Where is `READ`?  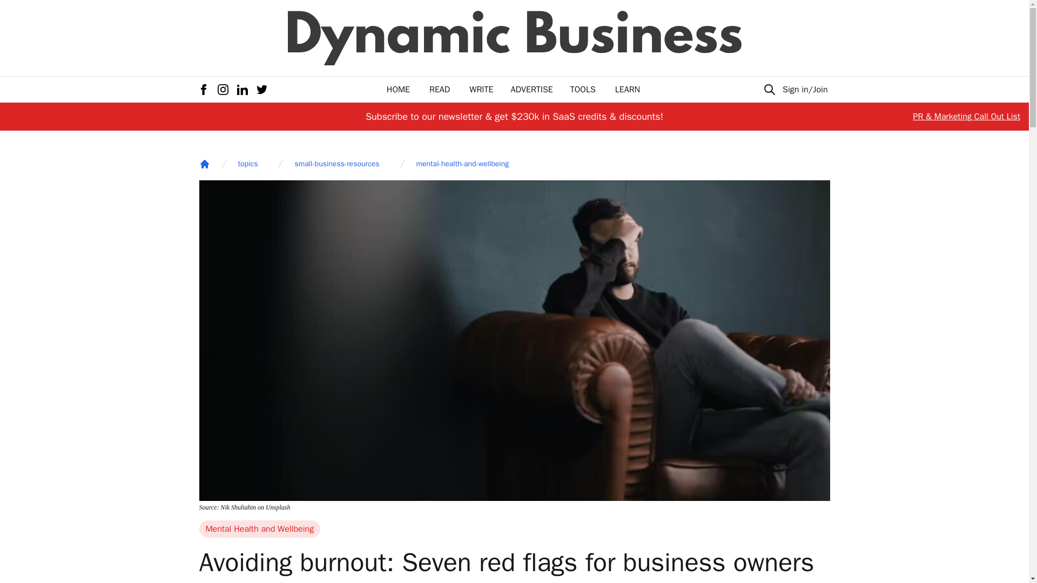 READ is located at coordinates (440, 90).